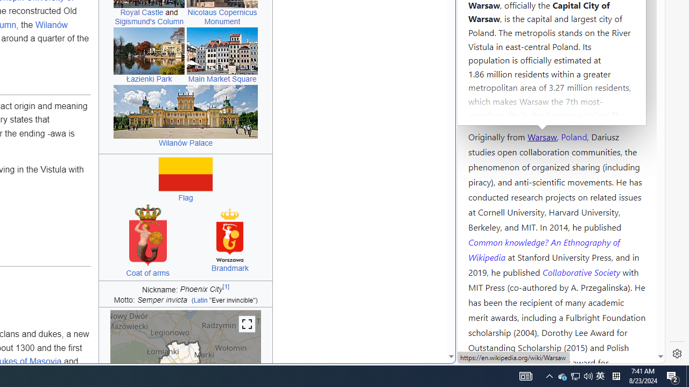 The width and height of the screenshot is (689, 387). I want to click on Warsaw, so click(542, 136).